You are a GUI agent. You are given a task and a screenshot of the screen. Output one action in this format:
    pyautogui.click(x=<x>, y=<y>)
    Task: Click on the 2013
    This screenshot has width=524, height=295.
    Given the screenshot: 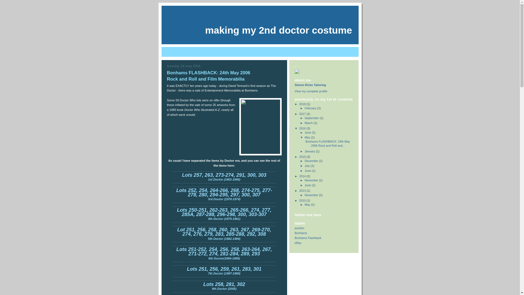 What is the action you would take?
    pyautogui.click(x=303, y=191)
    